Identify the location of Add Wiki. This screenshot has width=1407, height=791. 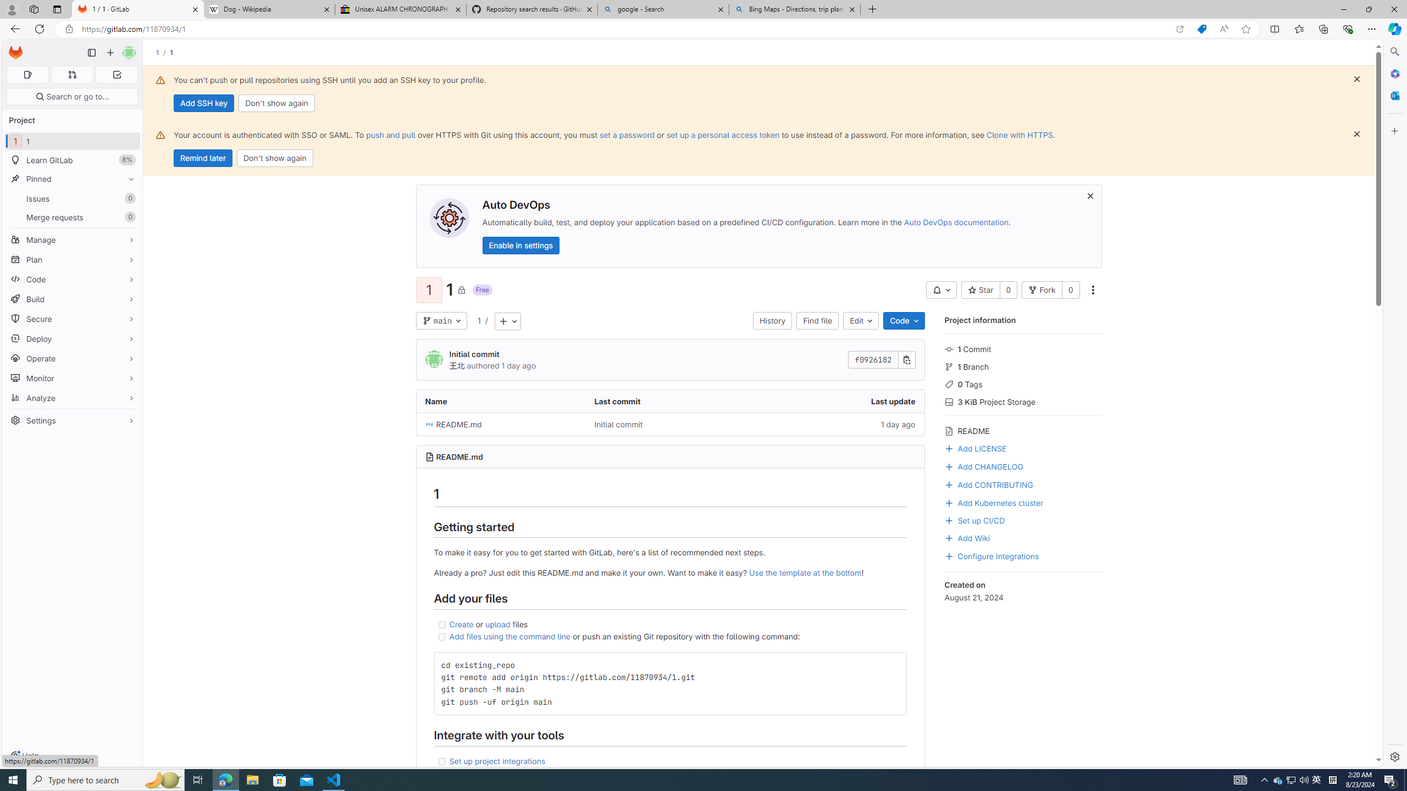
(1023, 537).